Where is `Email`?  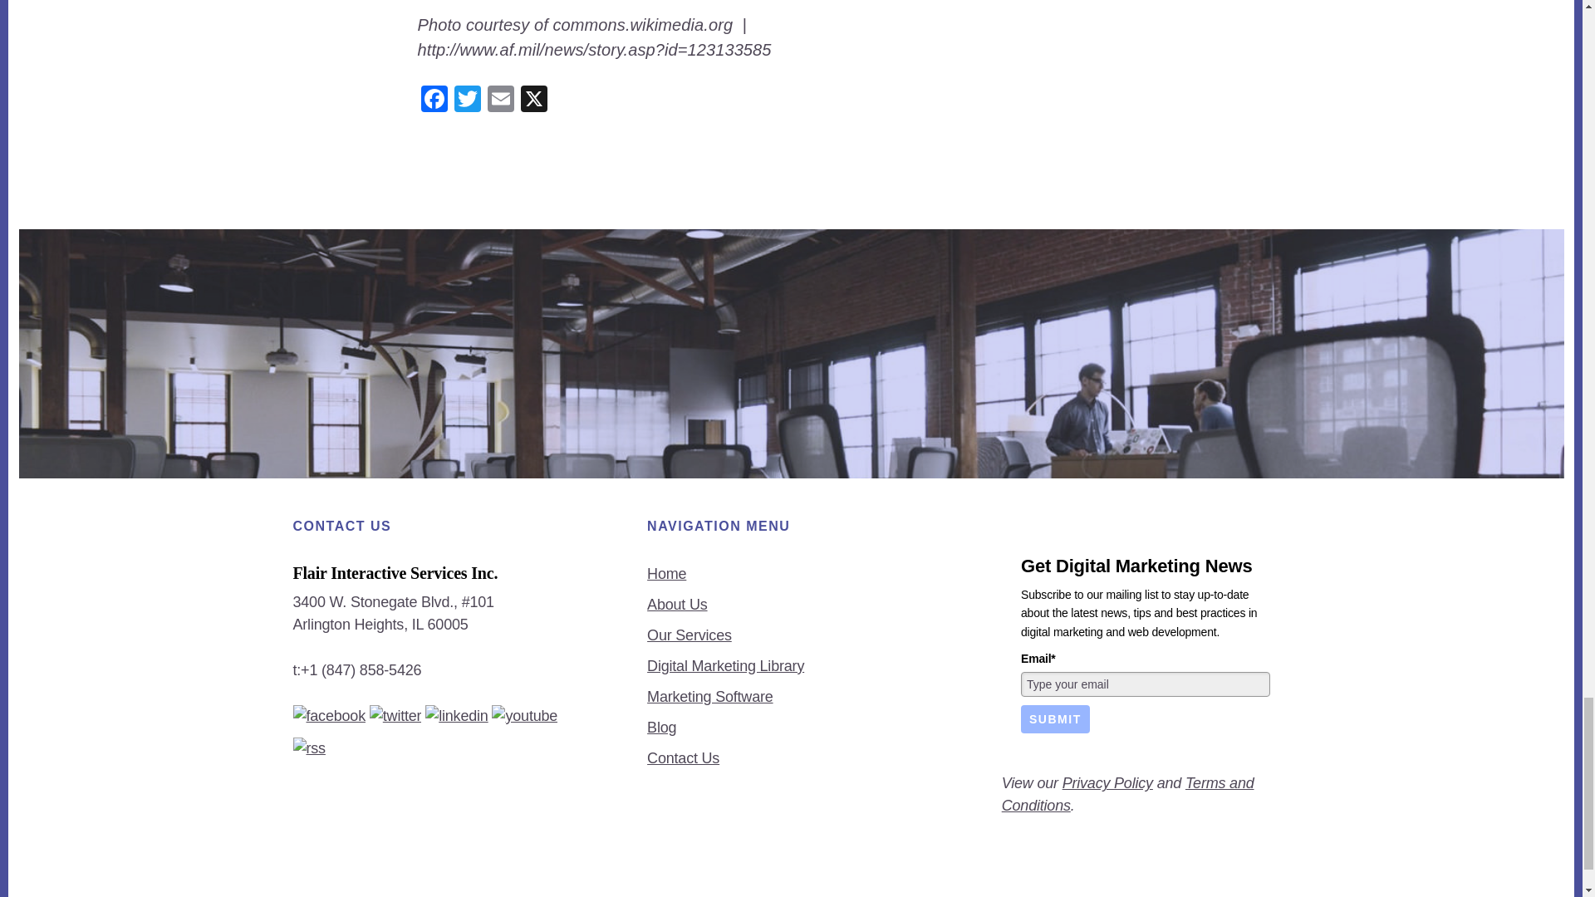 Email is located at coordinates (500, 100).